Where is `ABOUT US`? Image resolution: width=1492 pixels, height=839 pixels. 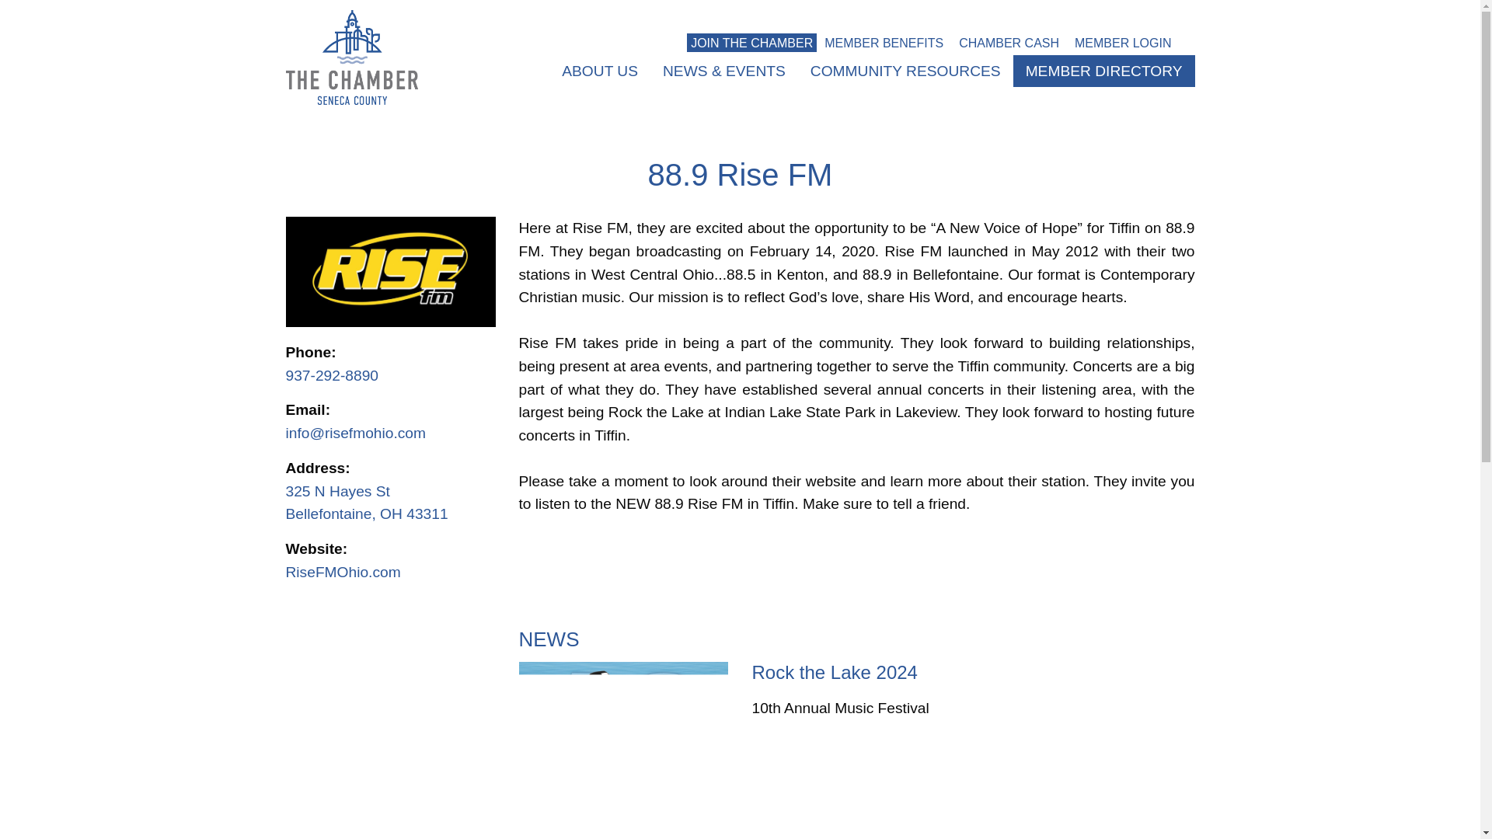
ABOUT US is located at coordinates (600, 71).